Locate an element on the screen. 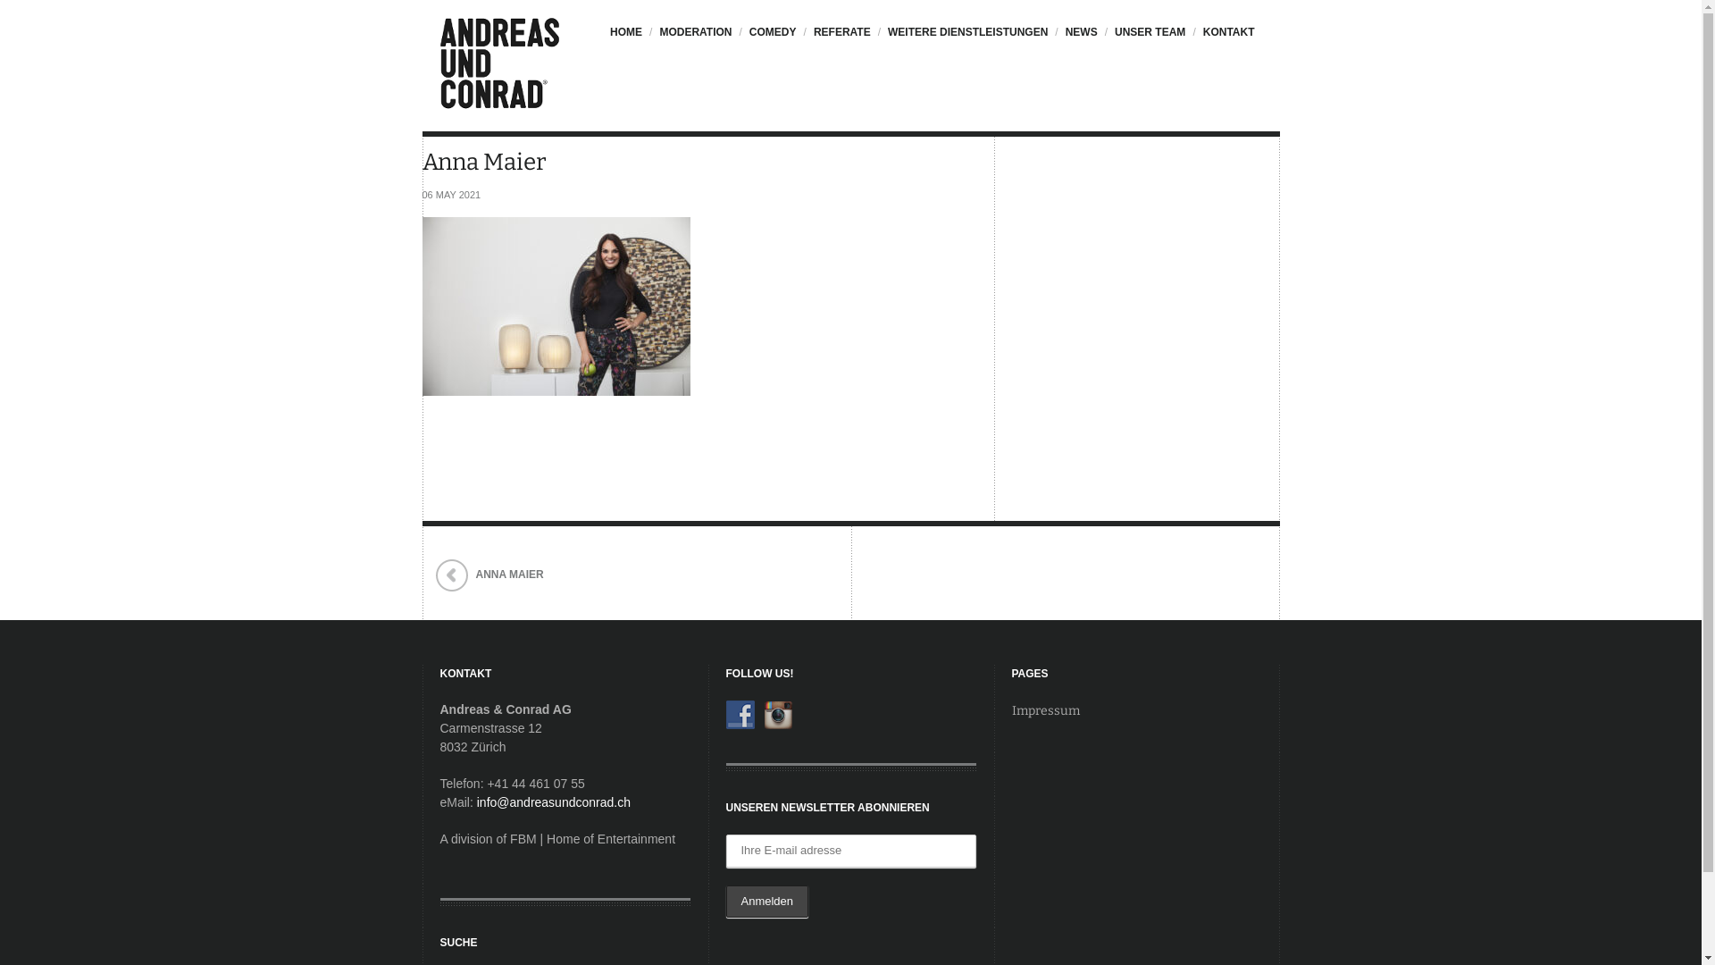 This screenshot has height=965, width=1715. MODERATION is located at coordinates (694, 41).